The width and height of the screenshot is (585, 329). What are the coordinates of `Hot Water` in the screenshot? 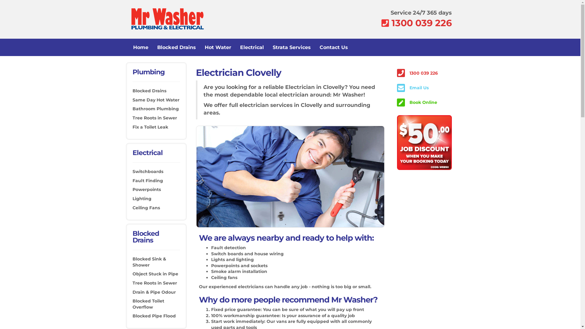 It's located at (218, 48).